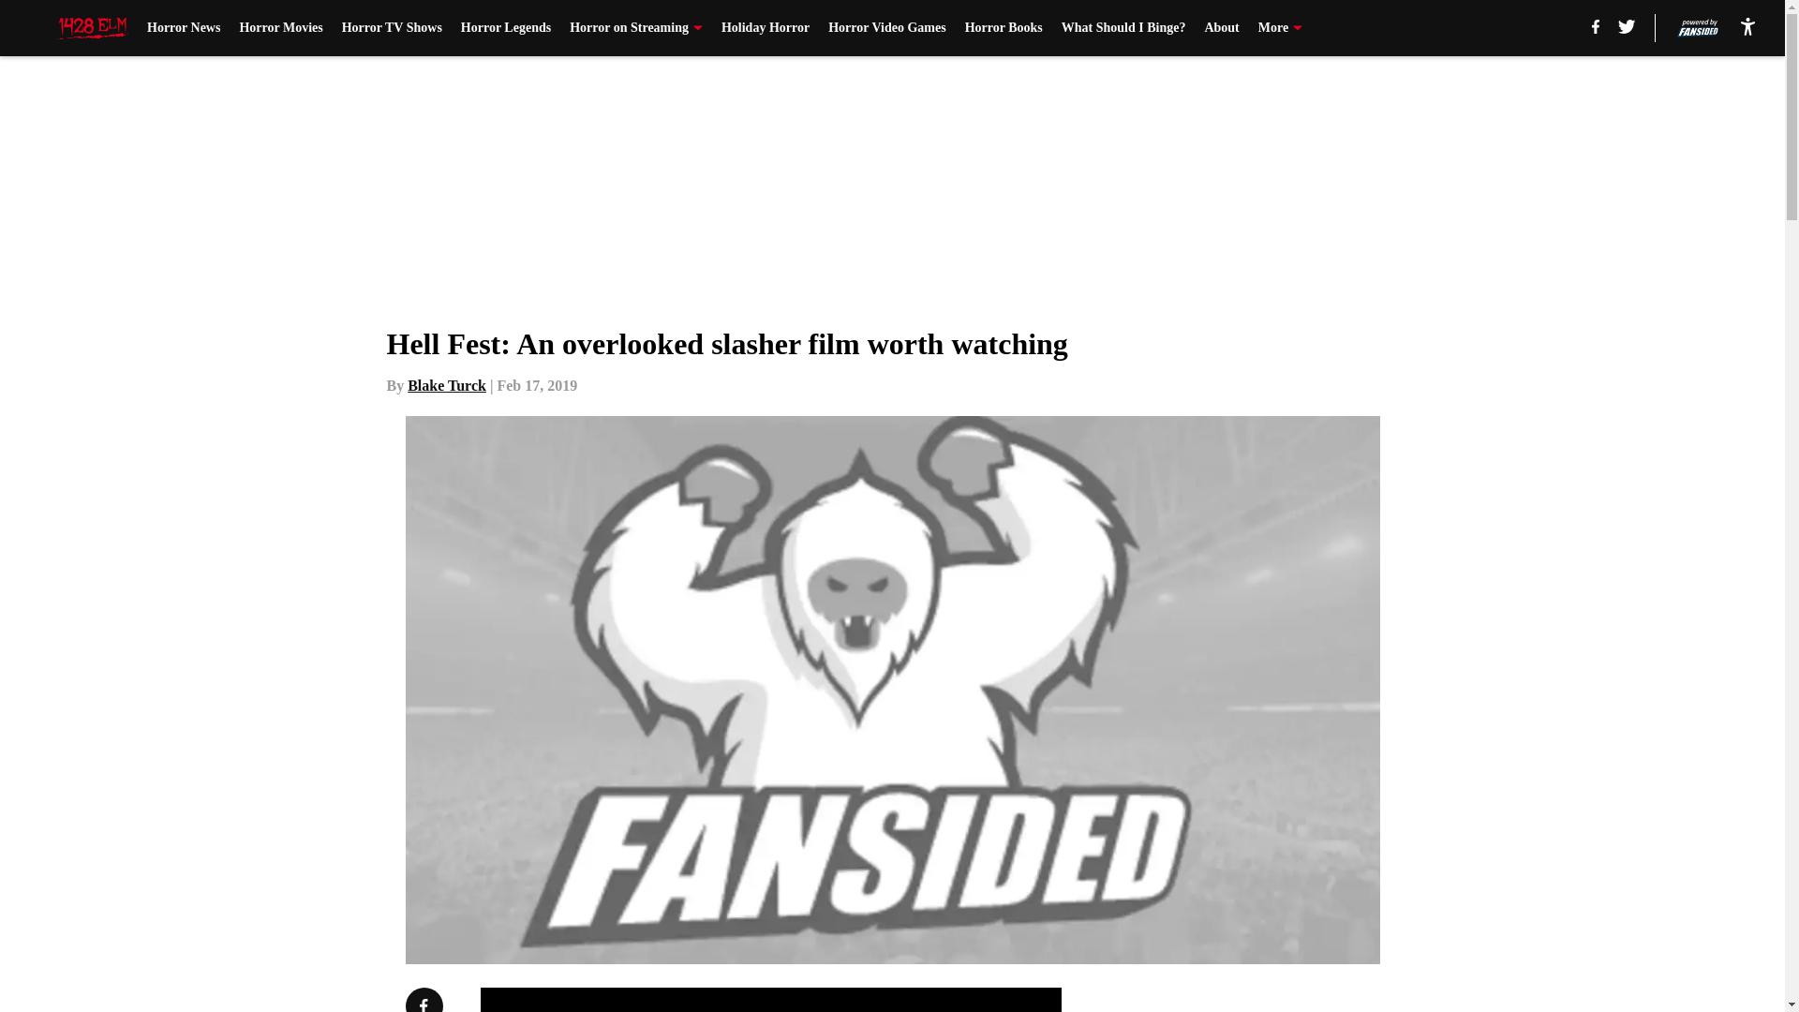 The image size is (1799, 1012). I want to click on Horror TV Shows, so click(392, 28).